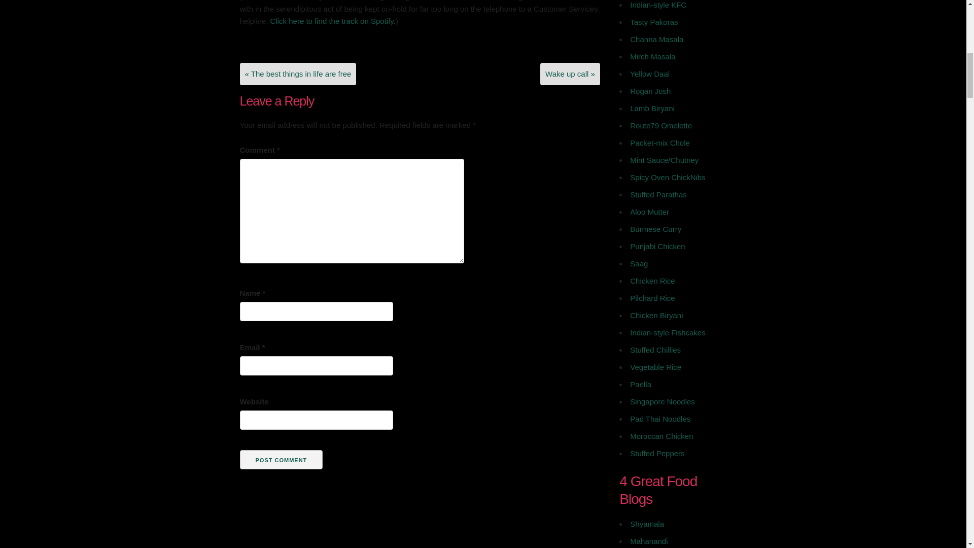 Image resolution: width=974 pixels, height=548 pixels. I want to click on Rogan Josh, so click(650, 90).